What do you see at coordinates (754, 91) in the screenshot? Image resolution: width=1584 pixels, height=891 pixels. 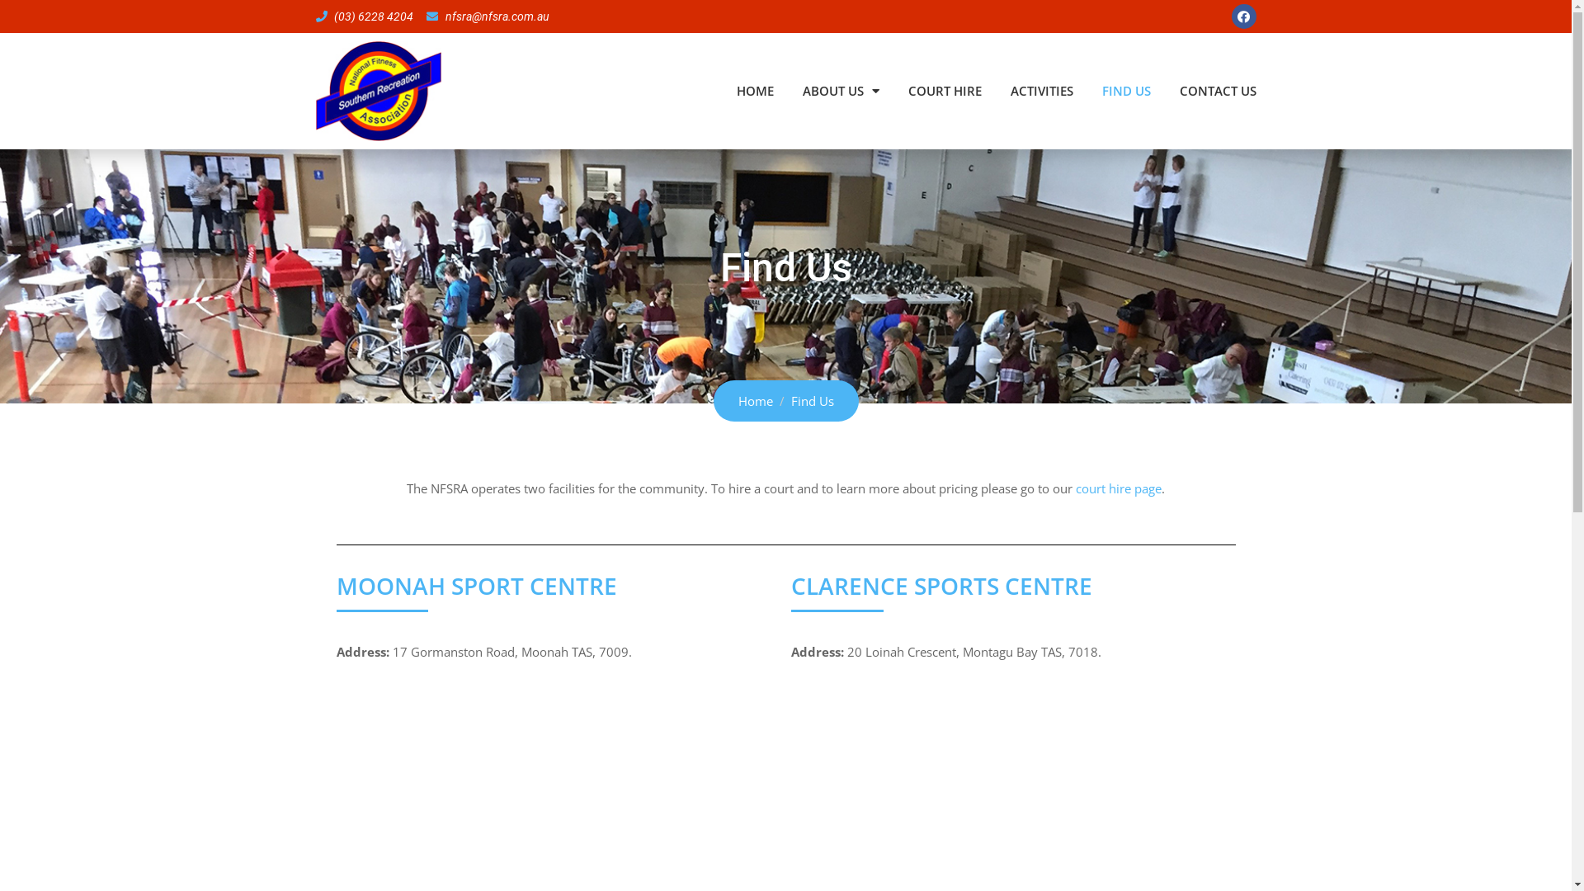 I see `HOME` at bounding box center [754, 91].